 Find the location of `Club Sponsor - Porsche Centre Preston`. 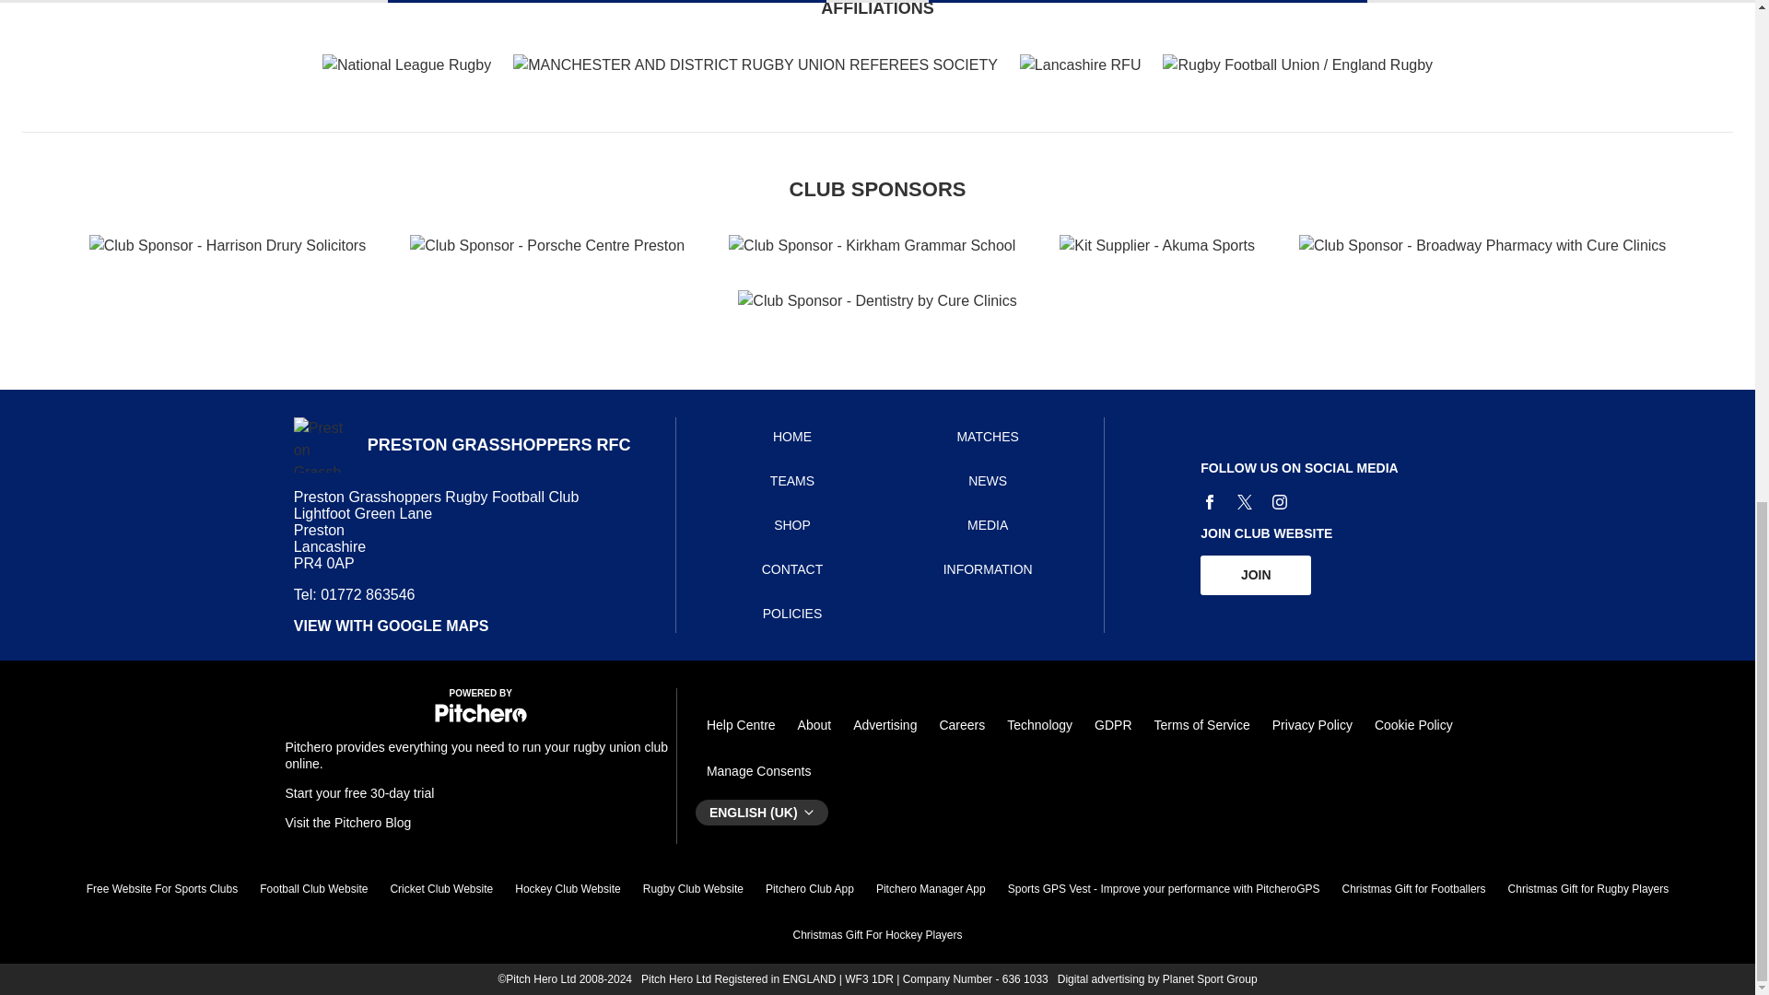

Club Sponsor - Porsche Centre Preston is located at coordinates (547, 245).